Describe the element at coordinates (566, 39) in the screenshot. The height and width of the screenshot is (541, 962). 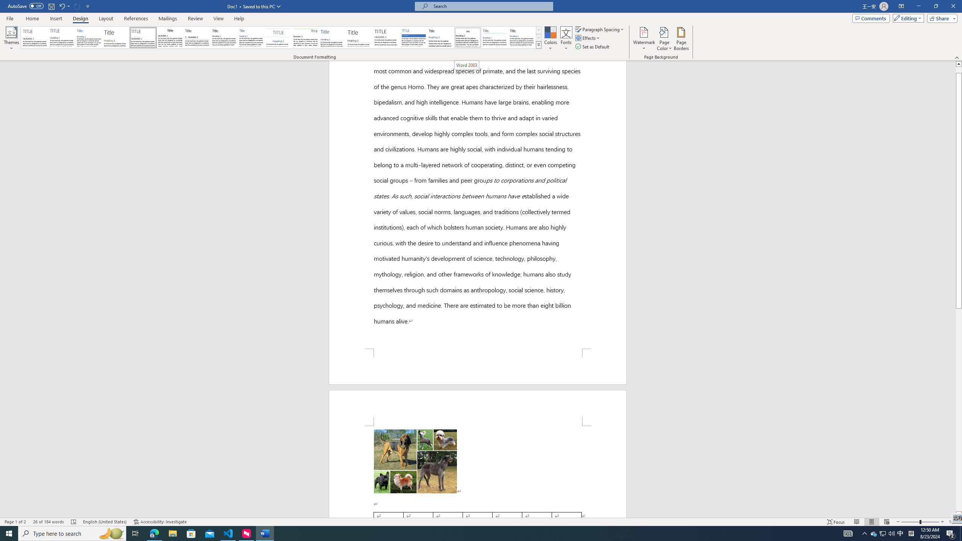
I see `Fonts` at that location.